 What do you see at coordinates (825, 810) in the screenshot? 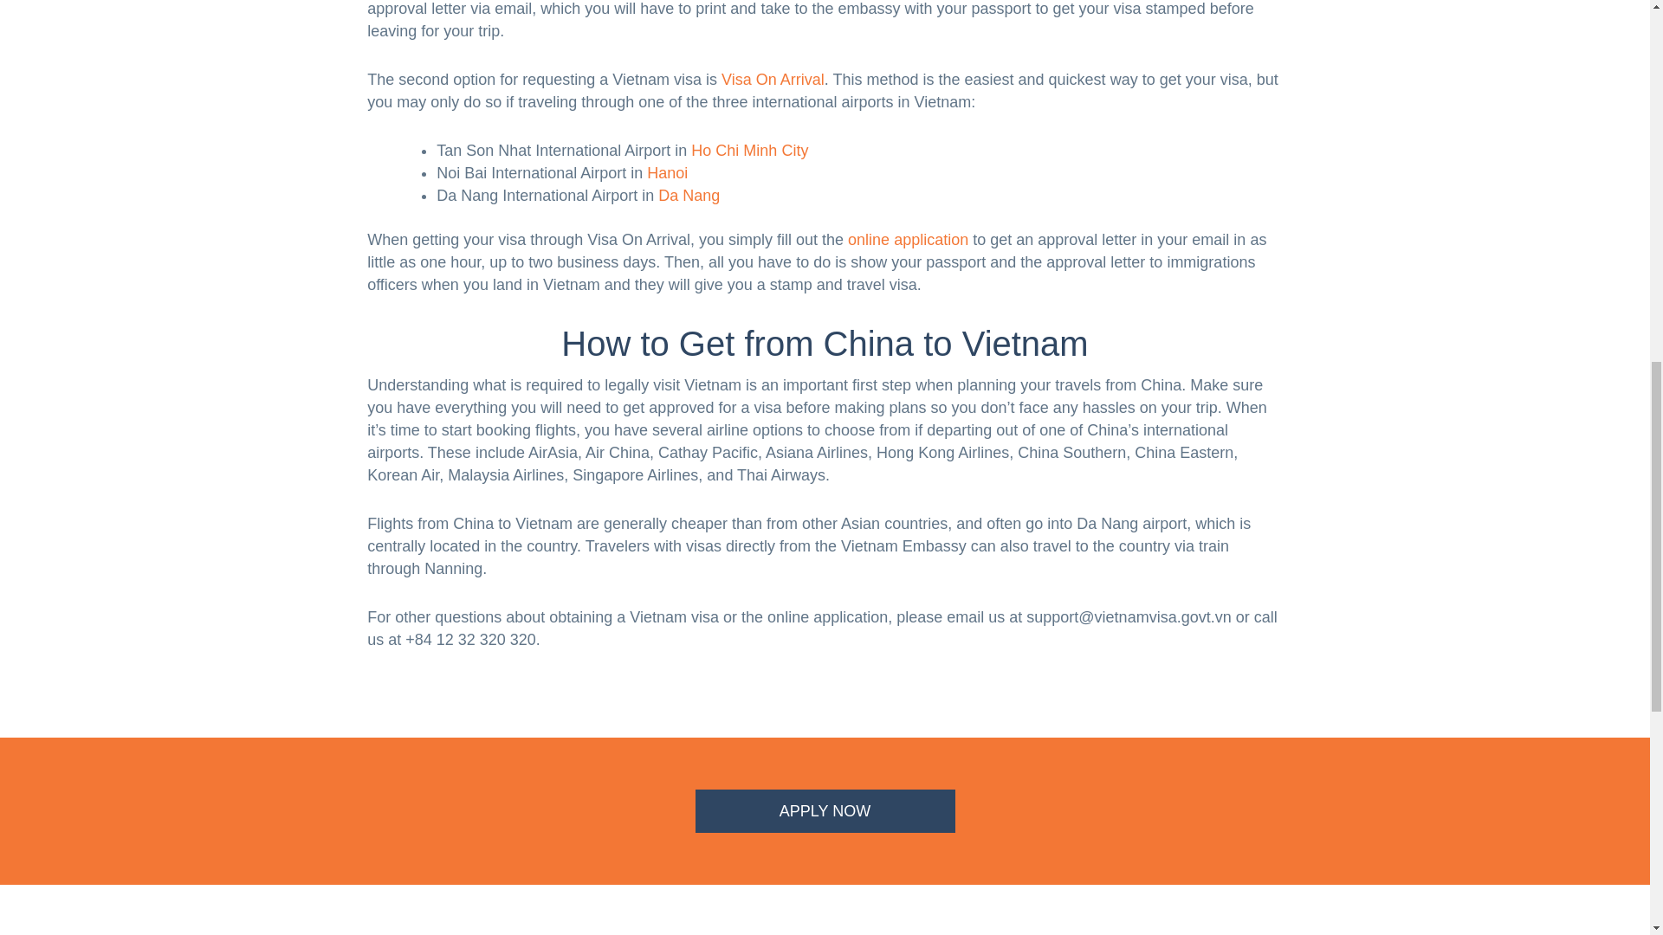
I see `APPLY NOW` at bounding box center [825, 810].